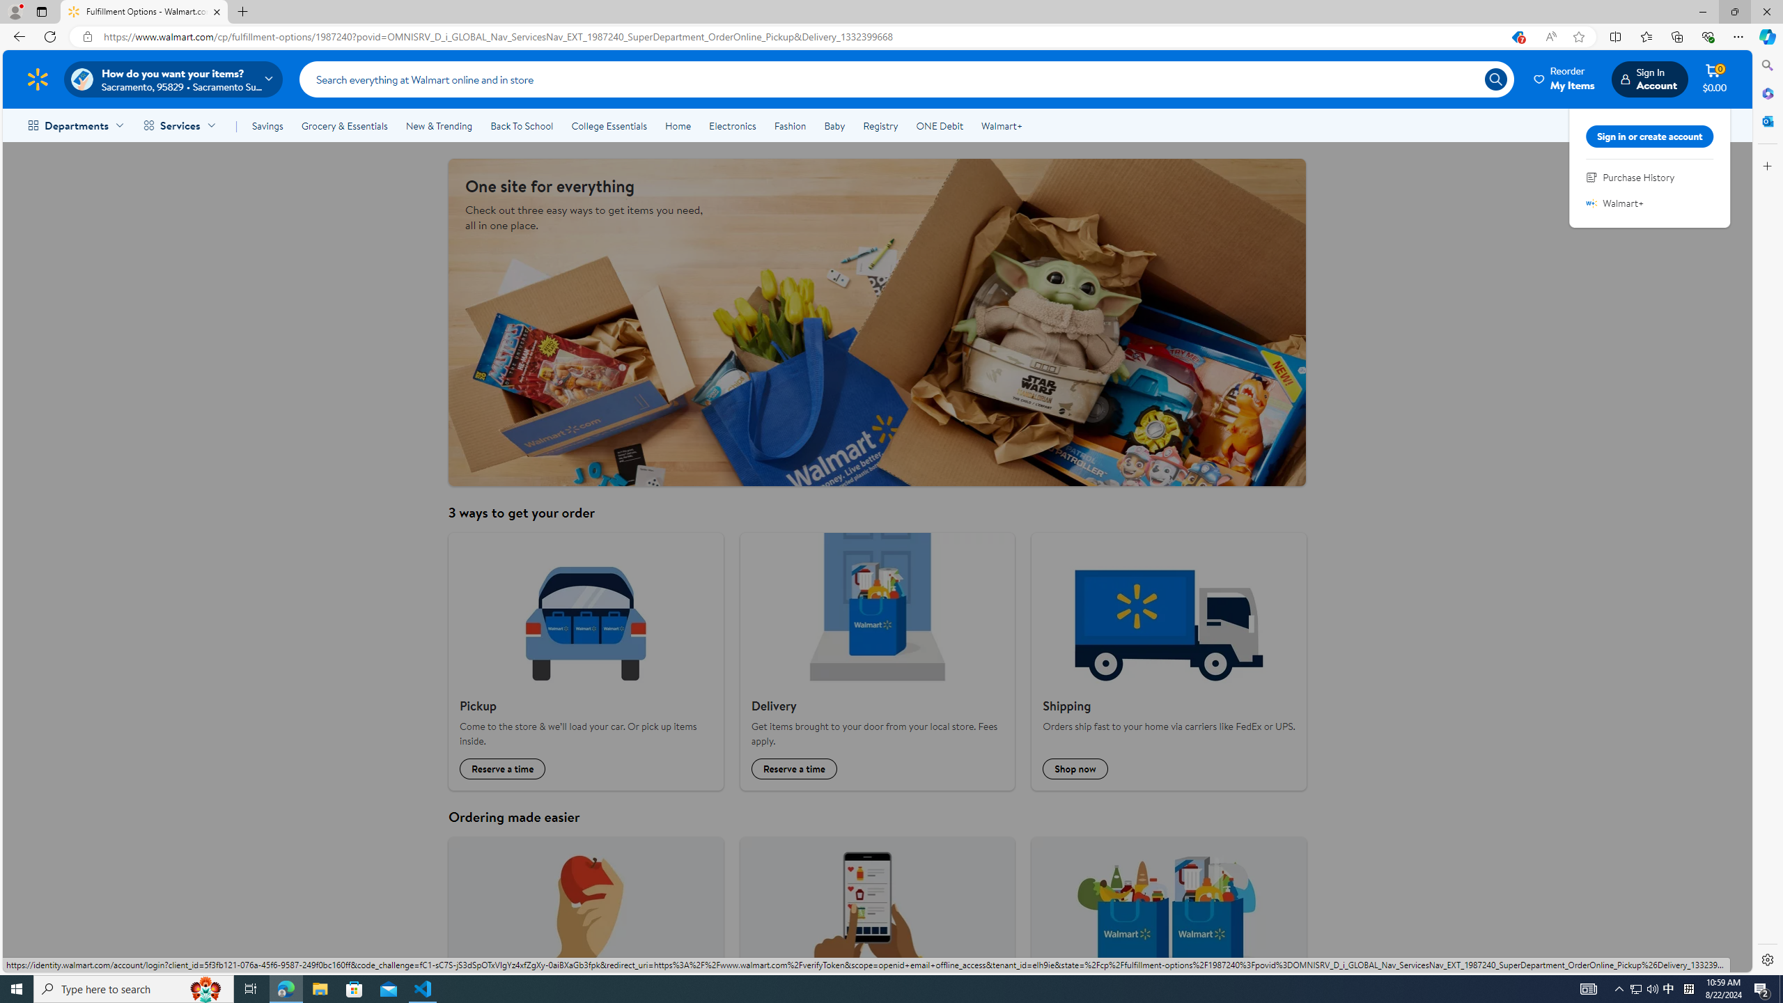 The height and width of the screenshot is (1003, 1783). What do you see at coordinates (144, 12) in the screenshot?
I see `Fulfillment Options - Walmart.com` at bounding box center [144, 12].